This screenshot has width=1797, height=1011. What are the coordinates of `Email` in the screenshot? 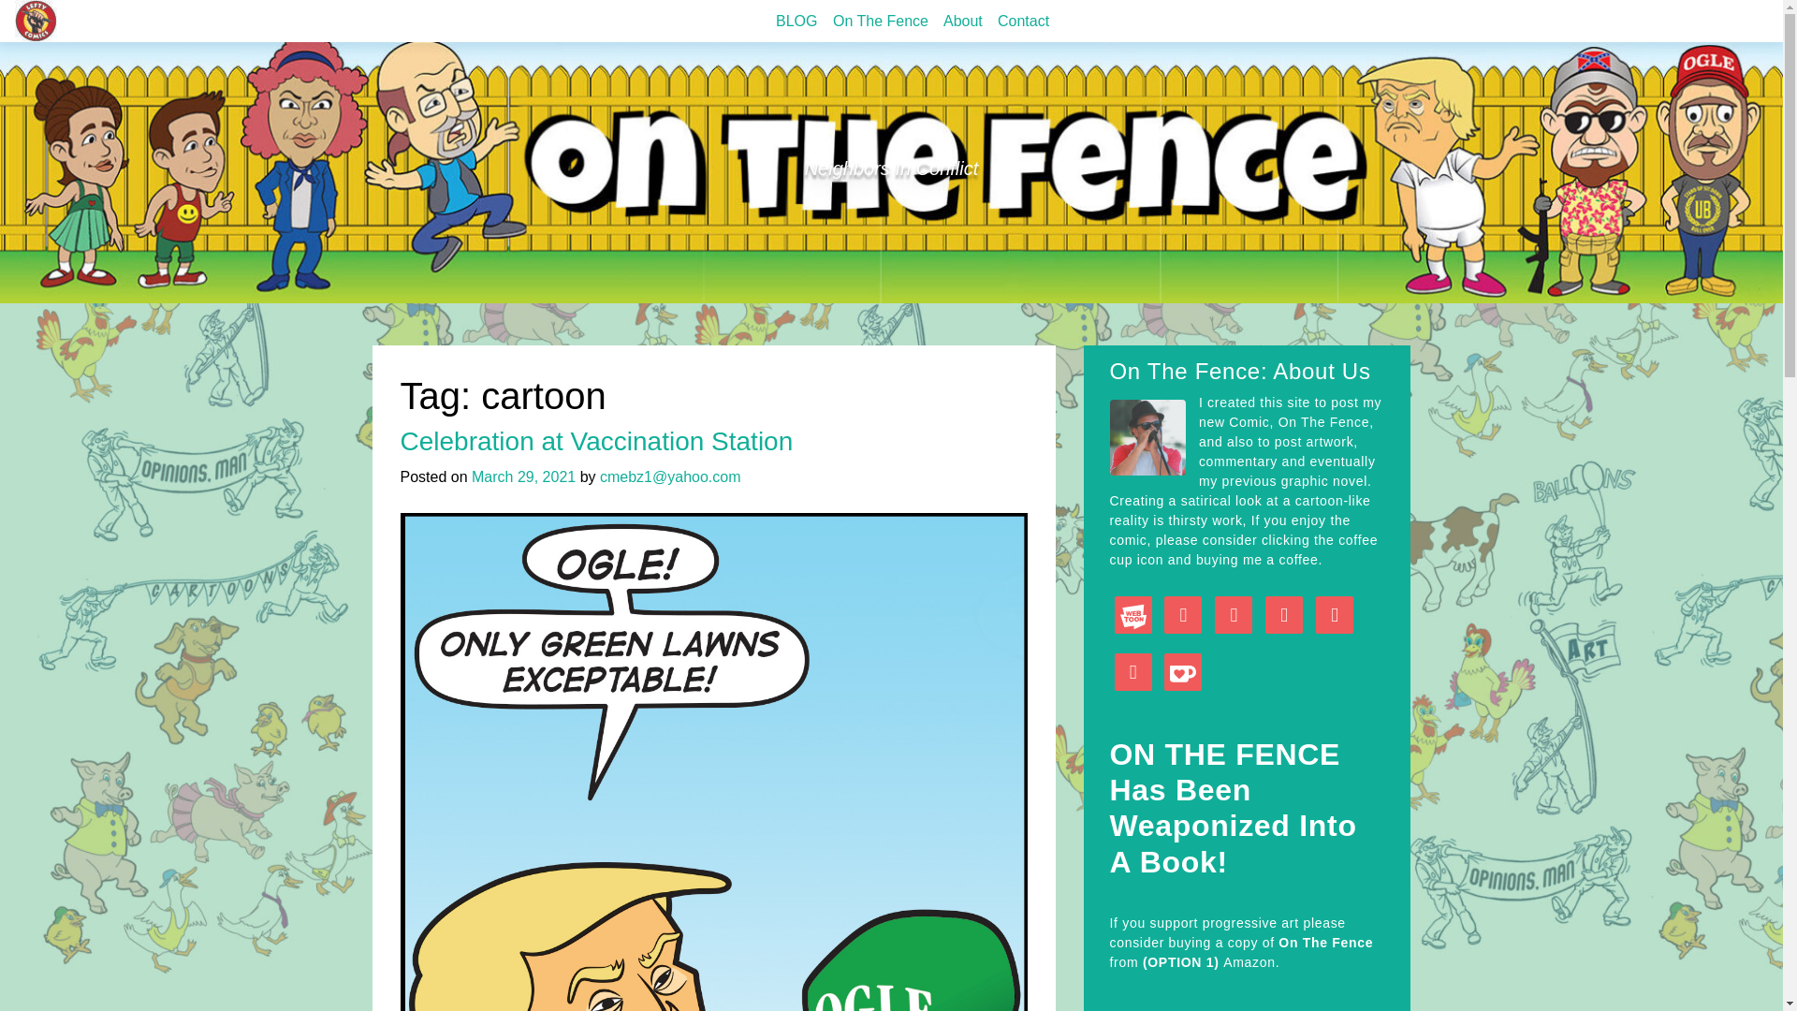 It's located at (1132, 672).